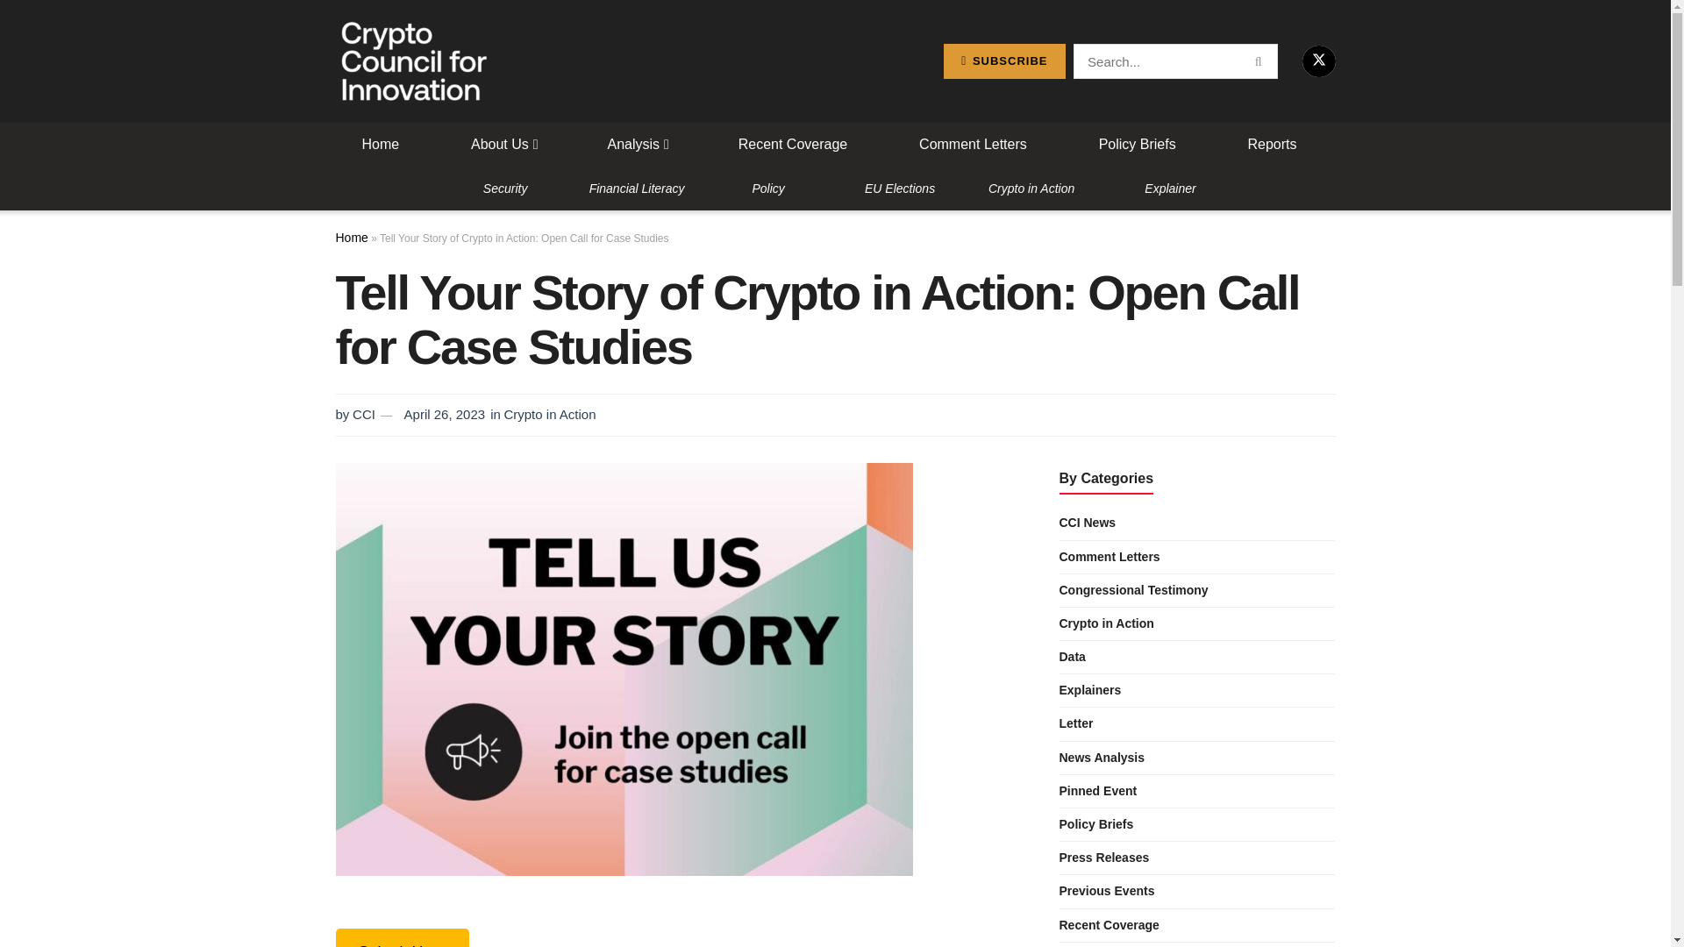 Image resolution: width=1684 pixels, height=947 pixels. What do you see at coordinates (637, 188) in the screenshot?
I see `Financial Literacy` at bounding box center [637, 188].